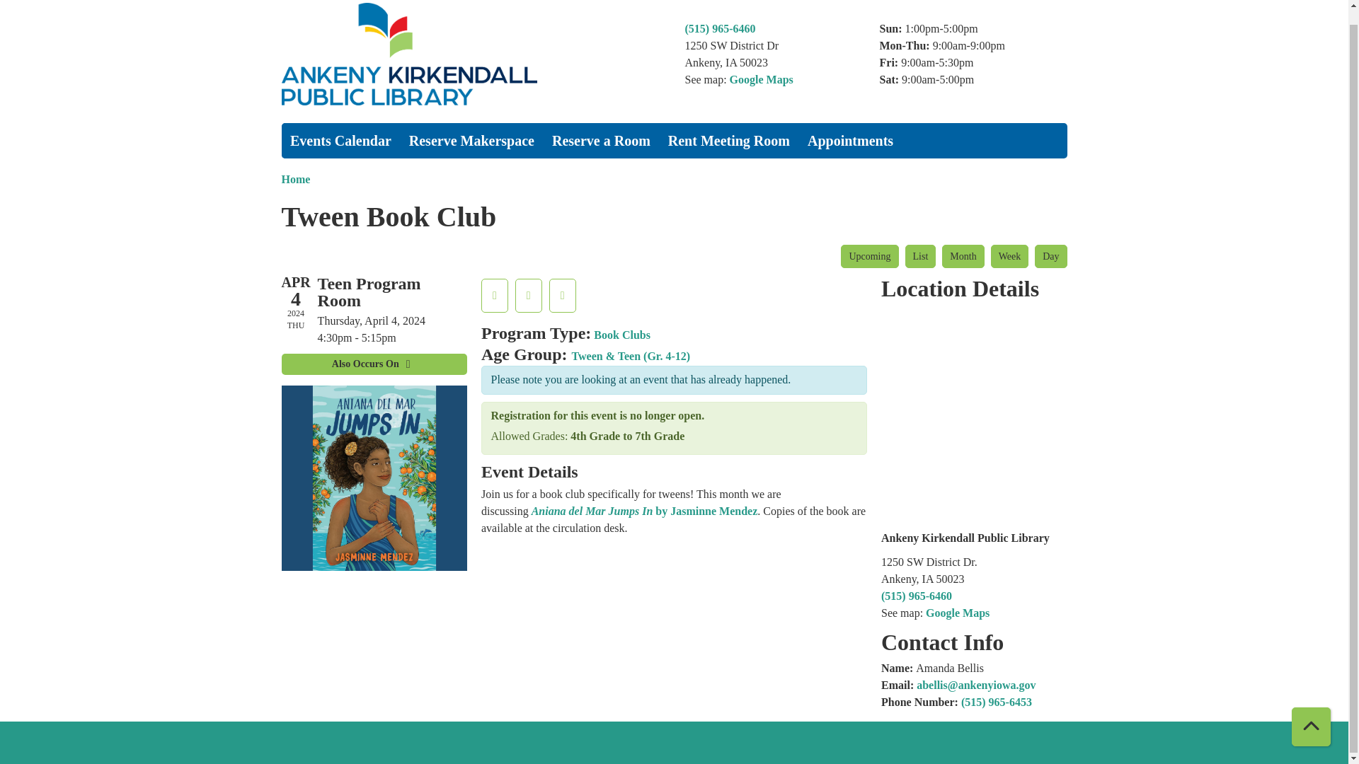 This screenshot has width=1359, height=764. What do you see at coordinates (600, 140) in the screenshot?
I see `Reserve a Room` at bounding box center [600, 140].